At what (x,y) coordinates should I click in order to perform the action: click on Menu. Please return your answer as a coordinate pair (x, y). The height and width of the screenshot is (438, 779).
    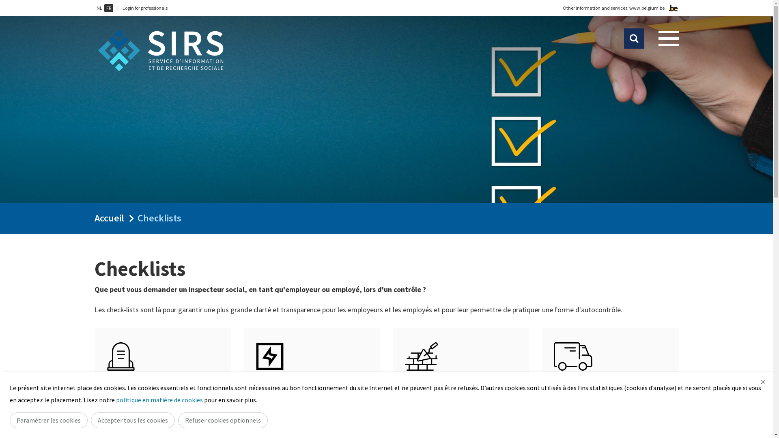
    Looking at the image, I should click on (668, 39).